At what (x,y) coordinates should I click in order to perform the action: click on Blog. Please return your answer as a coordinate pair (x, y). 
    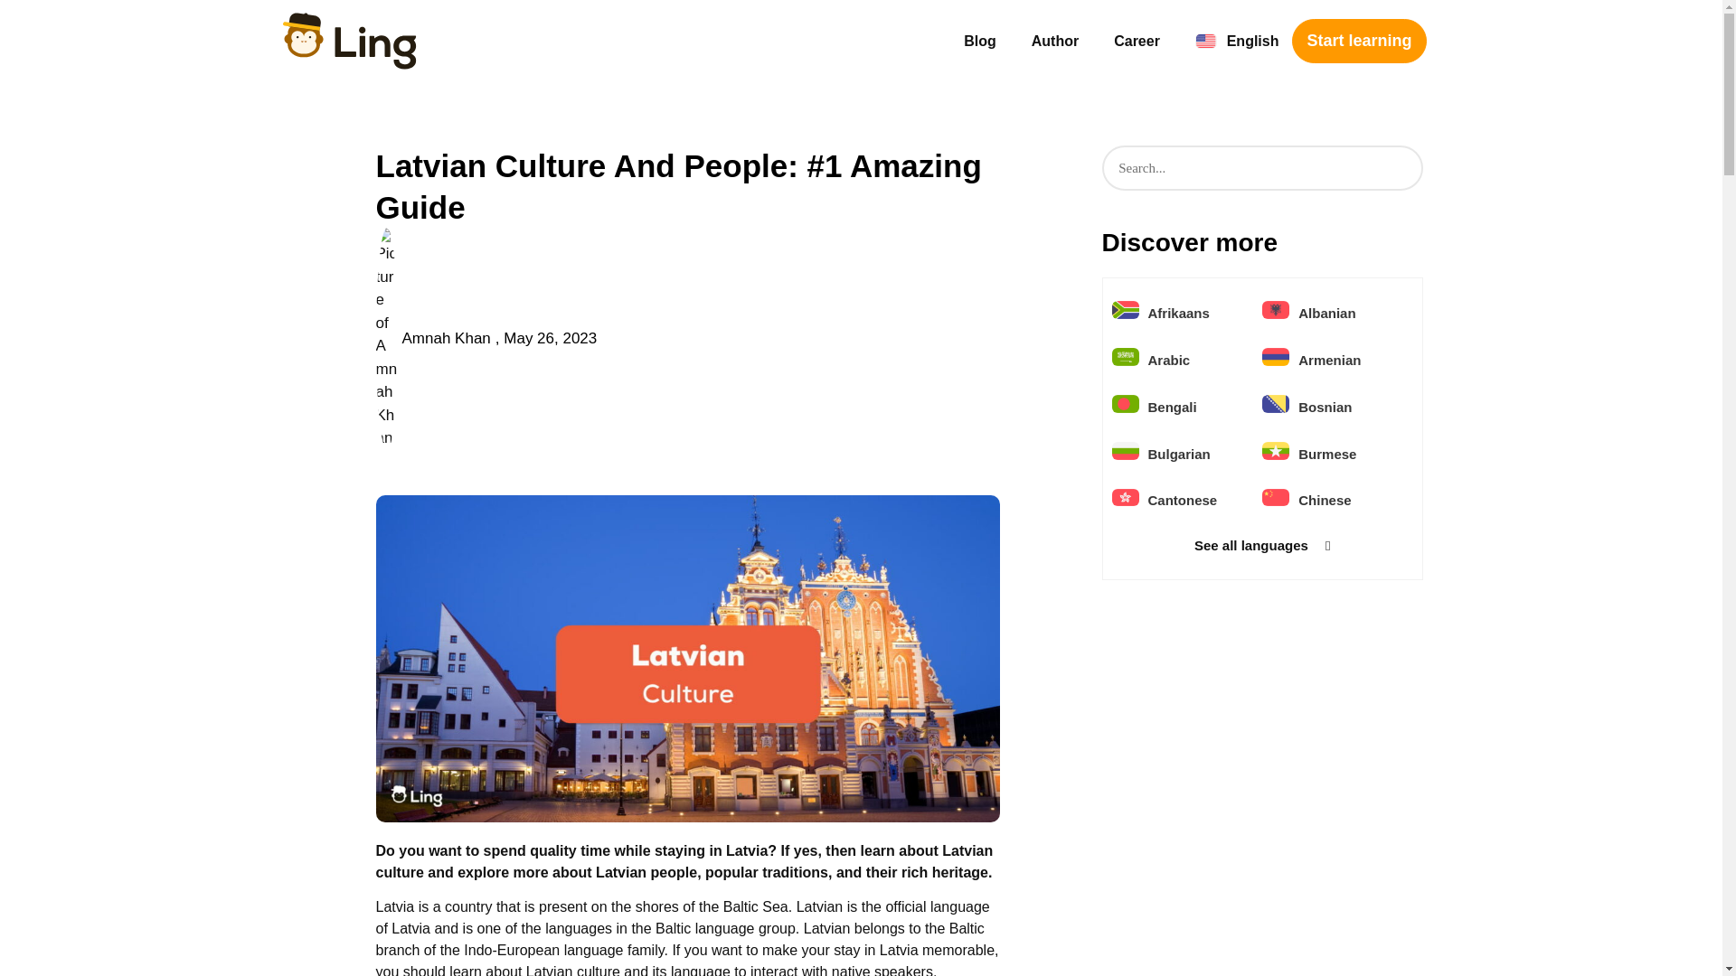
    Looking at the image, I should click on (980, 42).